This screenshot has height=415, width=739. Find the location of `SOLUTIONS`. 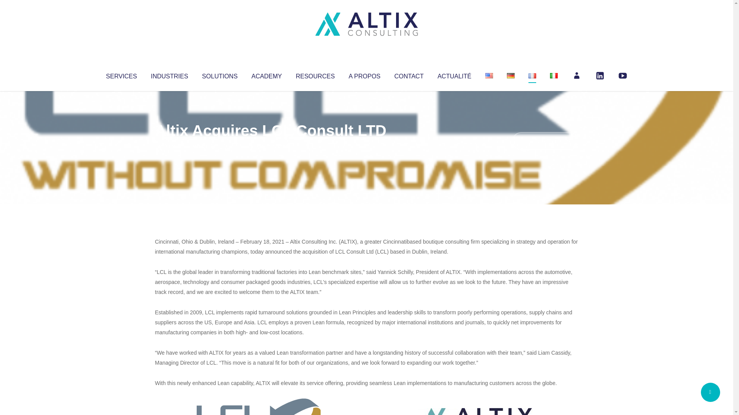

SOLUTIONS is located at coordinates (219, 75).